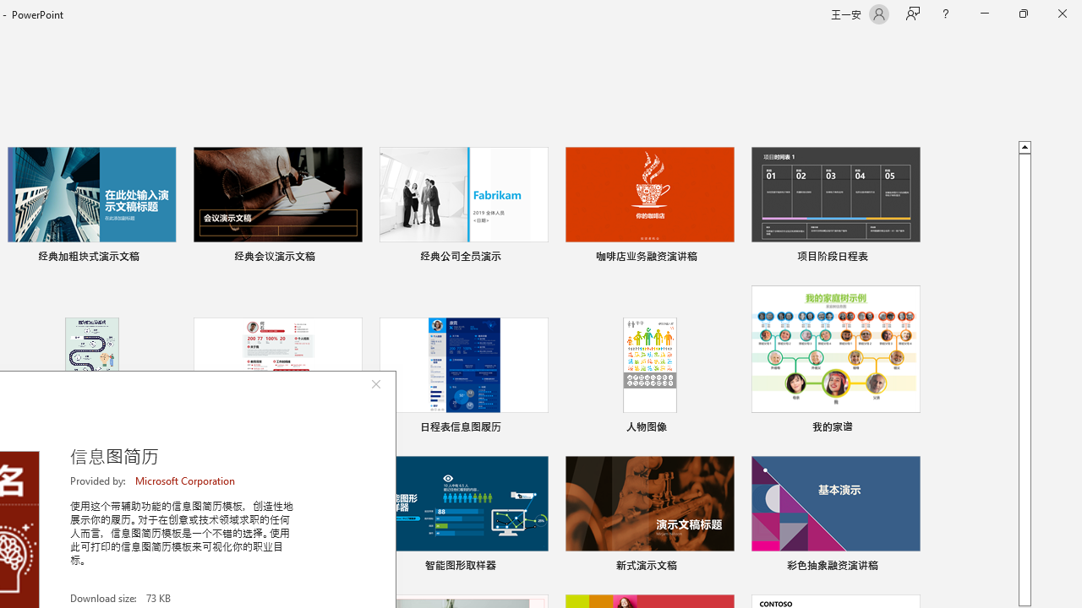 The width and height of the screenshot is (1082, 608). What do you see at coordinates (186, 480) in the screenshot?
I see `Microsoft Corporation` at bounding box center [186, 480].